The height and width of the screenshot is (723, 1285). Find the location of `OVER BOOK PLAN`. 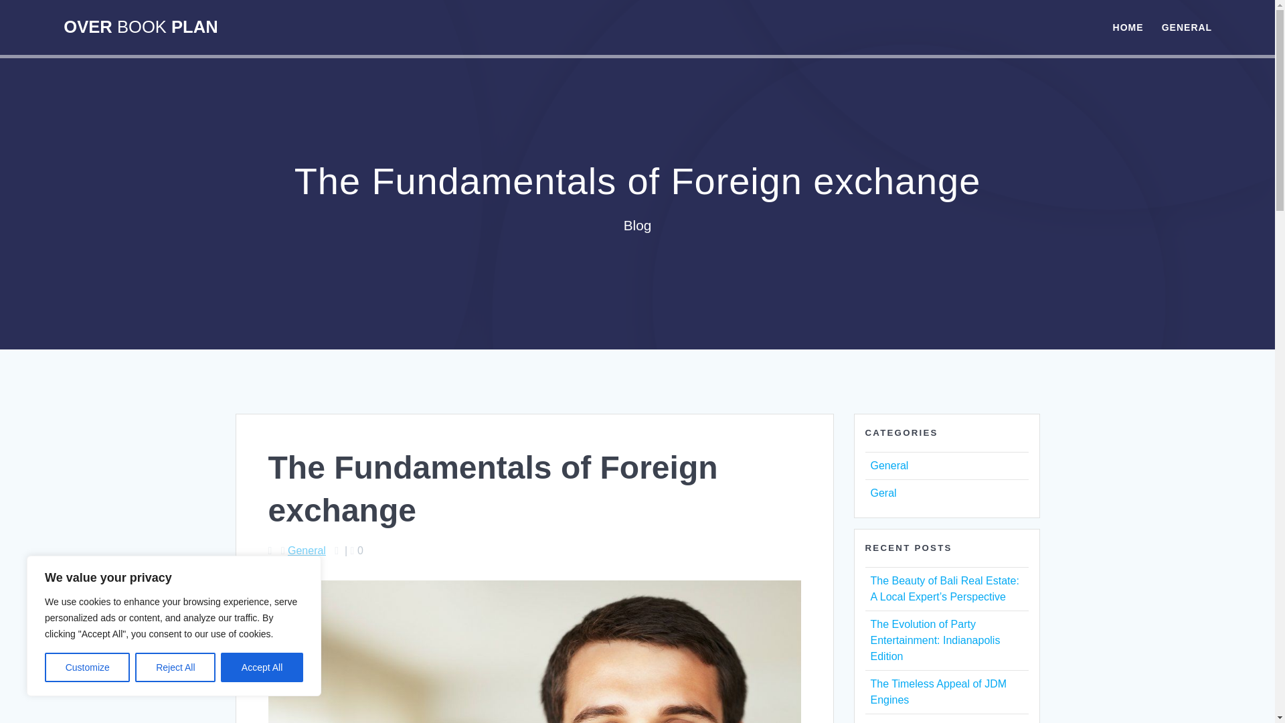

OVER BOOK PLAN is located at coordinates (140, 27).